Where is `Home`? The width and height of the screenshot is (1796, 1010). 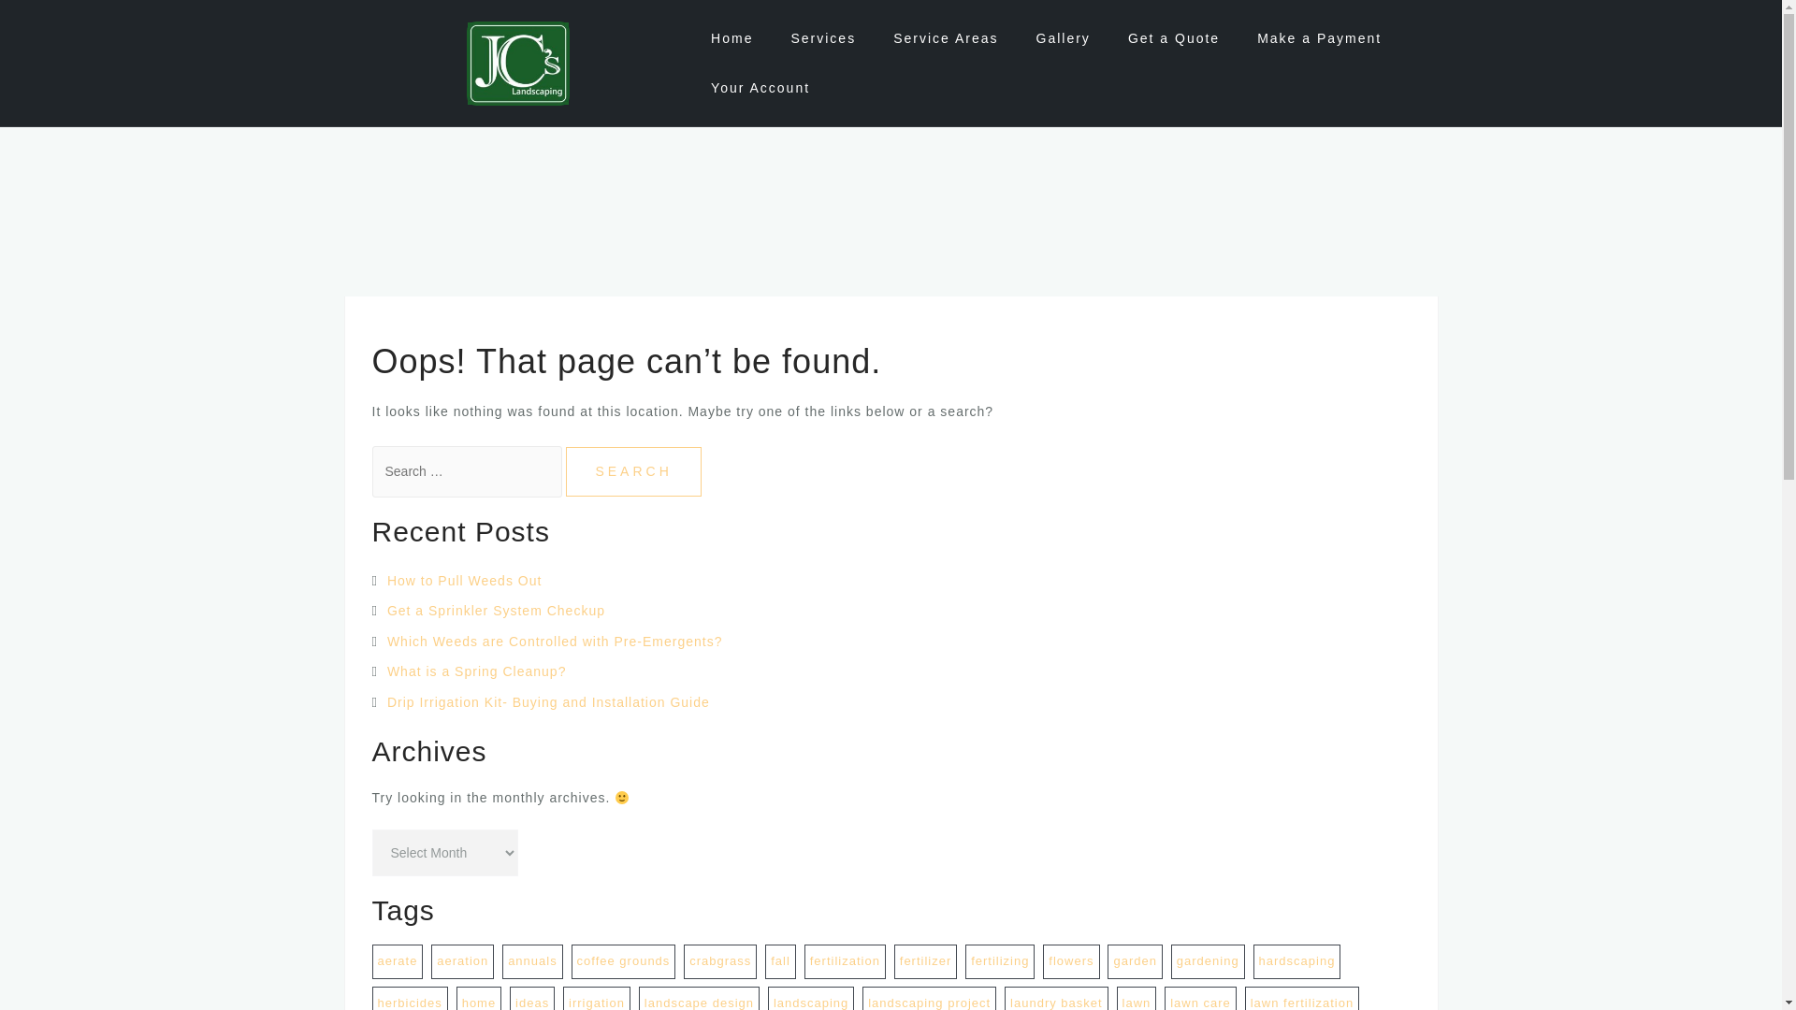 Home is located at coordinates (731, 38).